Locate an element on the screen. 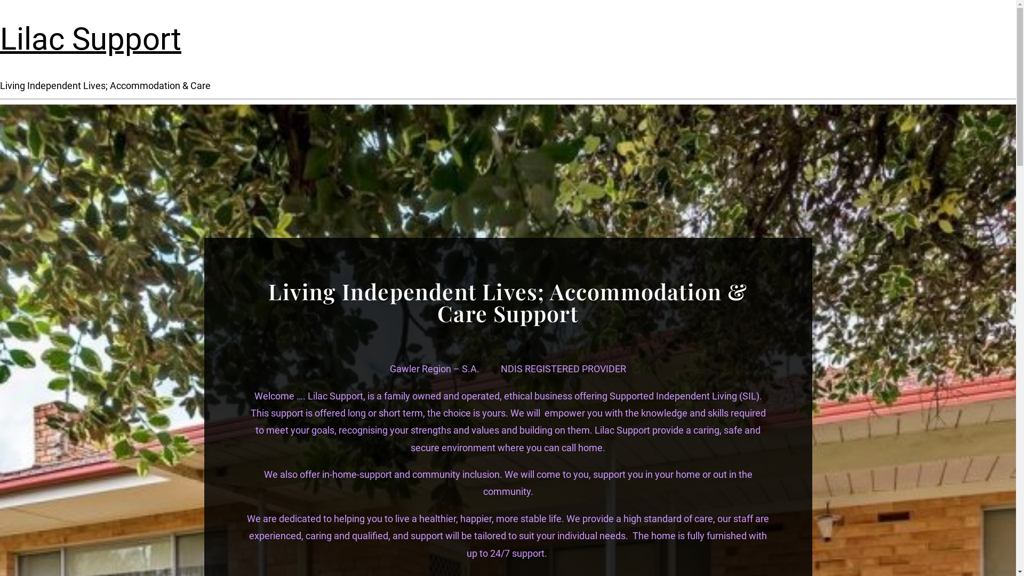 The width and height of the screenshot is (1024, 576). Lilac Support is located at coordinates (91, 38).